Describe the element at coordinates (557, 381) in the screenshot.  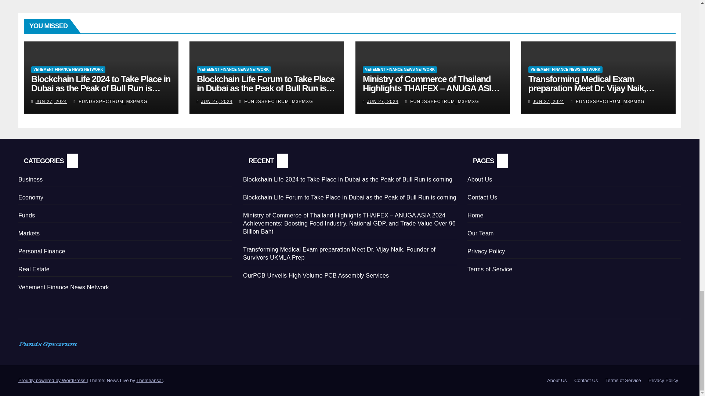
I see `About Us` at that location.